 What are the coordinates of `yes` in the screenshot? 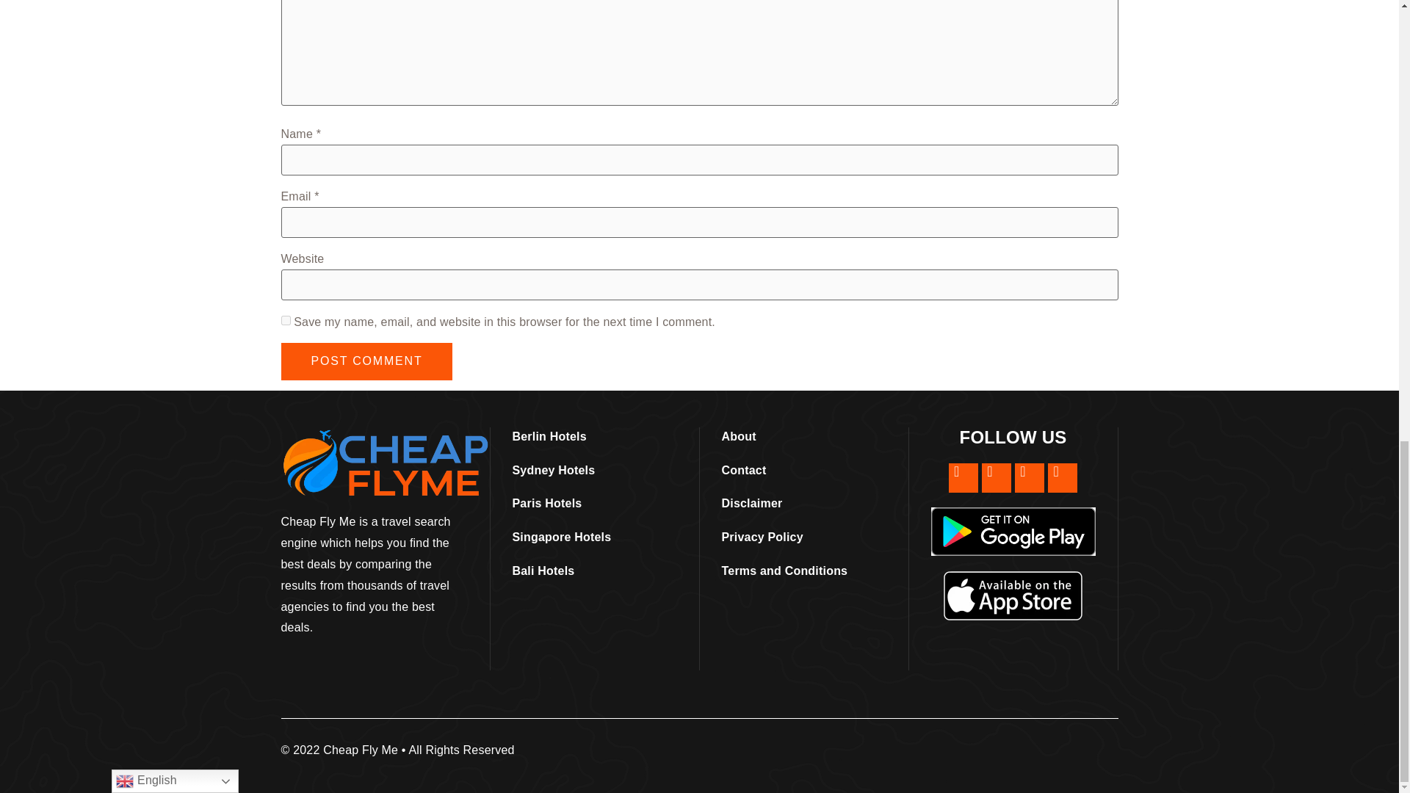 It's located at (285, 320).